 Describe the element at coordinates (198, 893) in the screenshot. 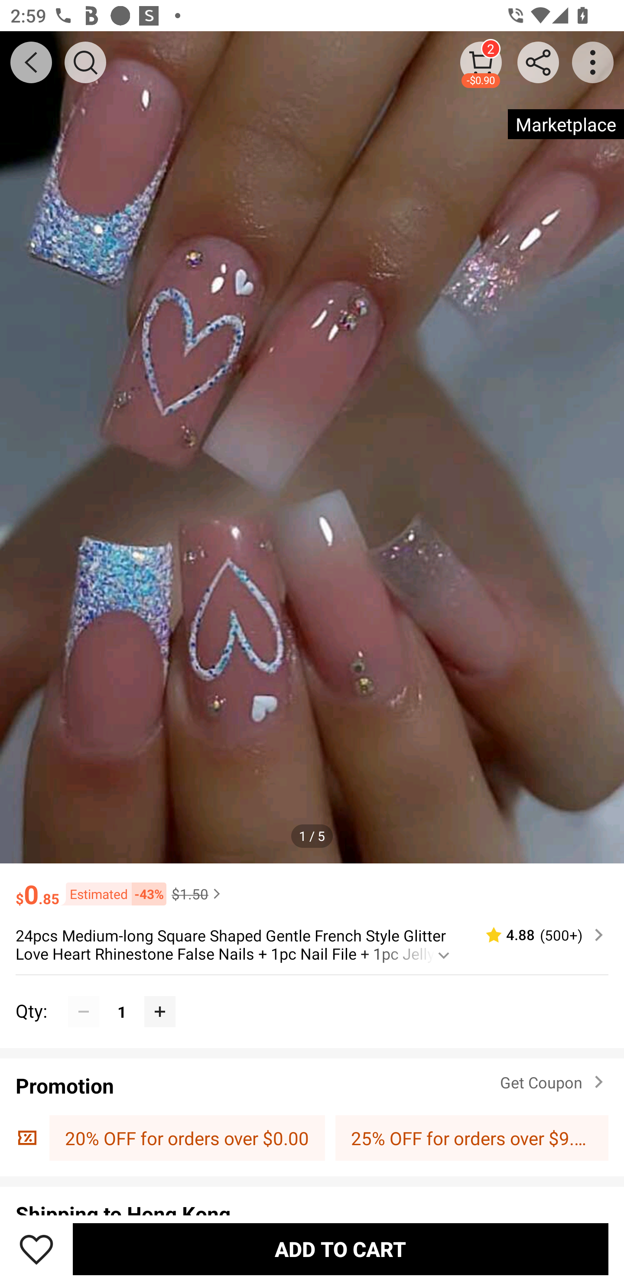

I see `$1.50` at that location.